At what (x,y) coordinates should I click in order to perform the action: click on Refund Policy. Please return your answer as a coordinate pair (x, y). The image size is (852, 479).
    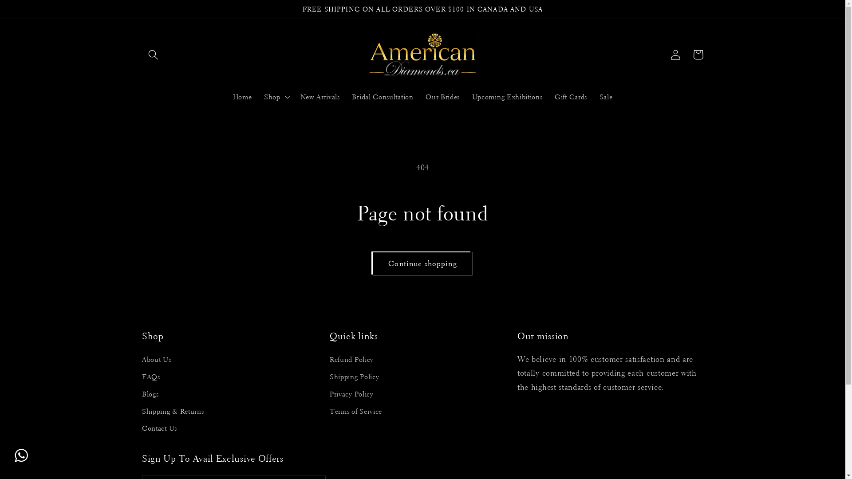
    Looking at the image, I should click on (351, 361).